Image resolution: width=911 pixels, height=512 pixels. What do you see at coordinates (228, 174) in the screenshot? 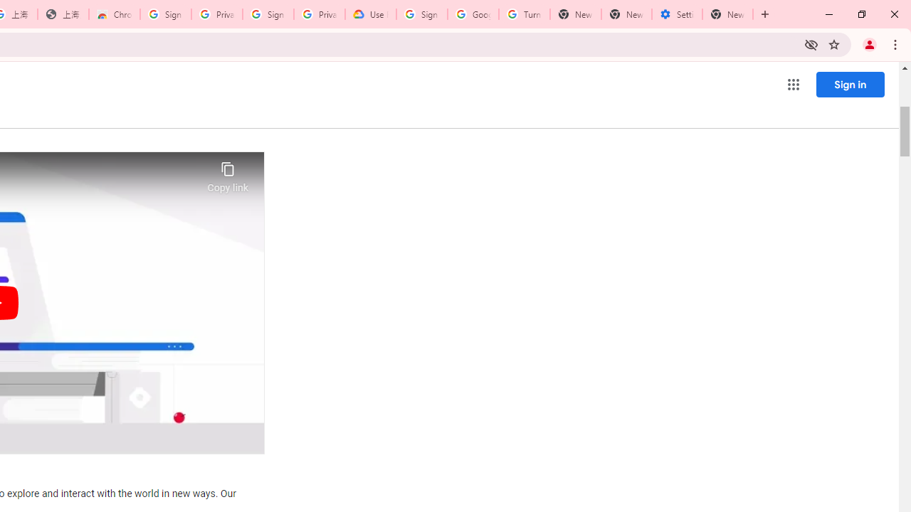
I see `Copy link` at bounding box center [228, 174].